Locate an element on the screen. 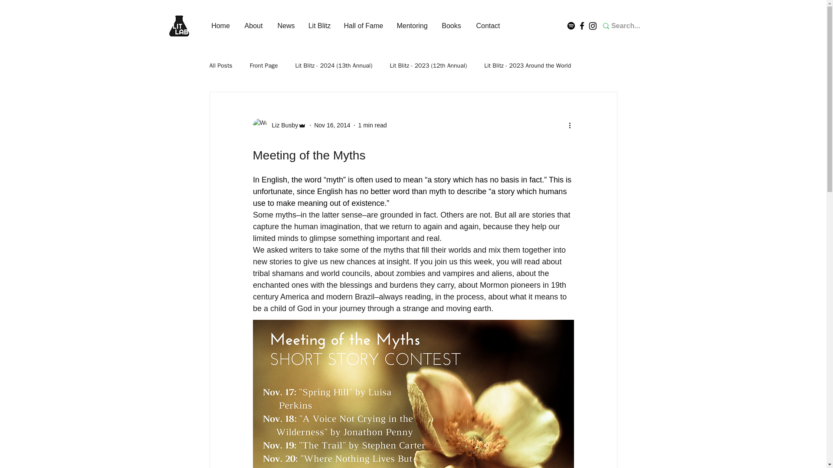  News is located at coordinates (286, 26).